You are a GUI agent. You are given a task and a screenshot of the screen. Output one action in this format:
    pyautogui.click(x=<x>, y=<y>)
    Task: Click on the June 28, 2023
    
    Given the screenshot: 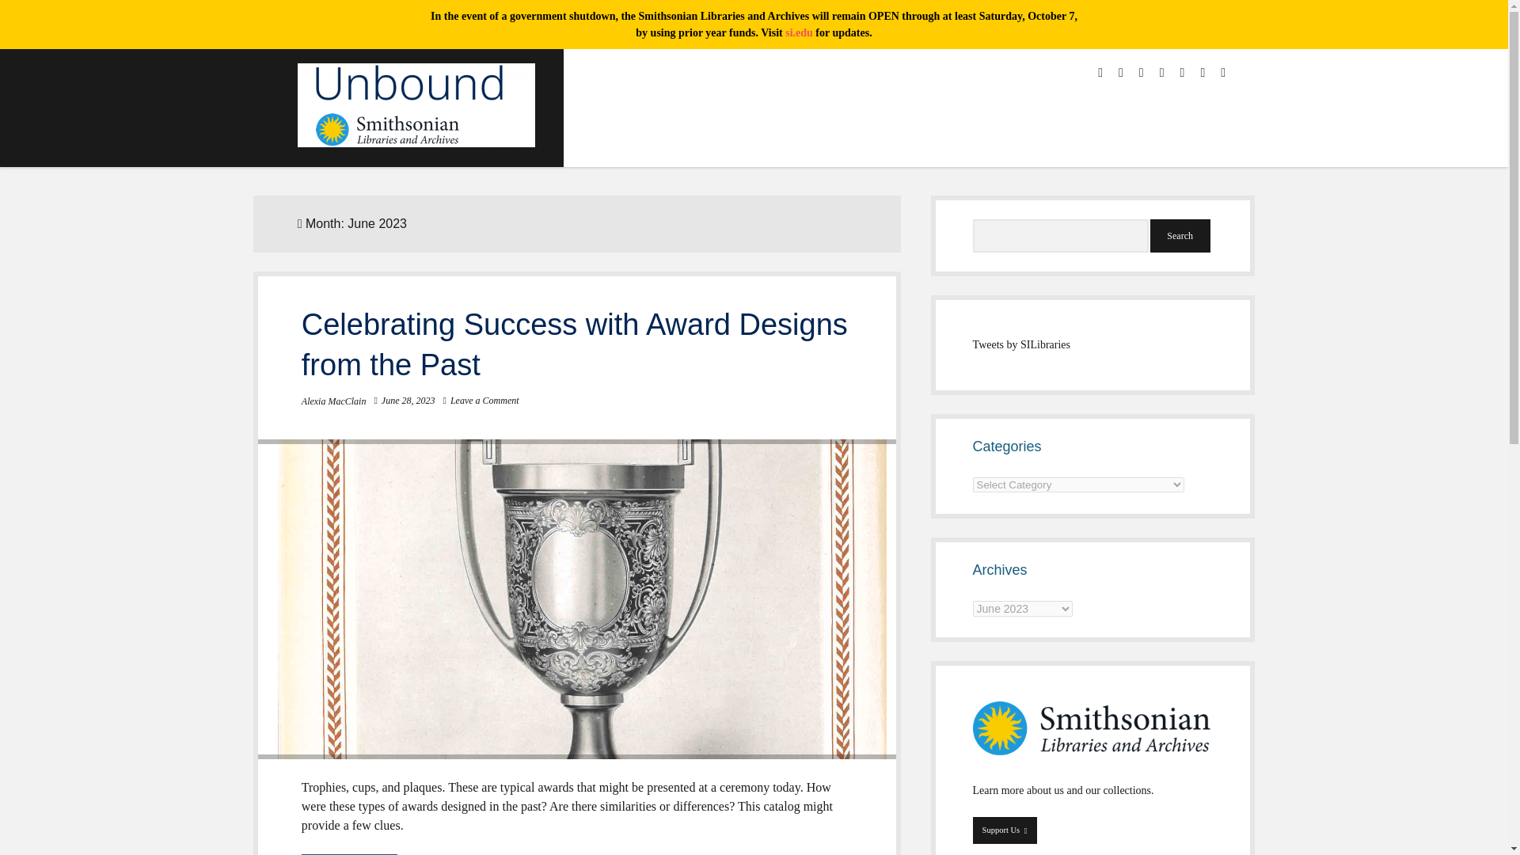 What is the action you would take?
    pyautogui.click(x=408, y=401)
    